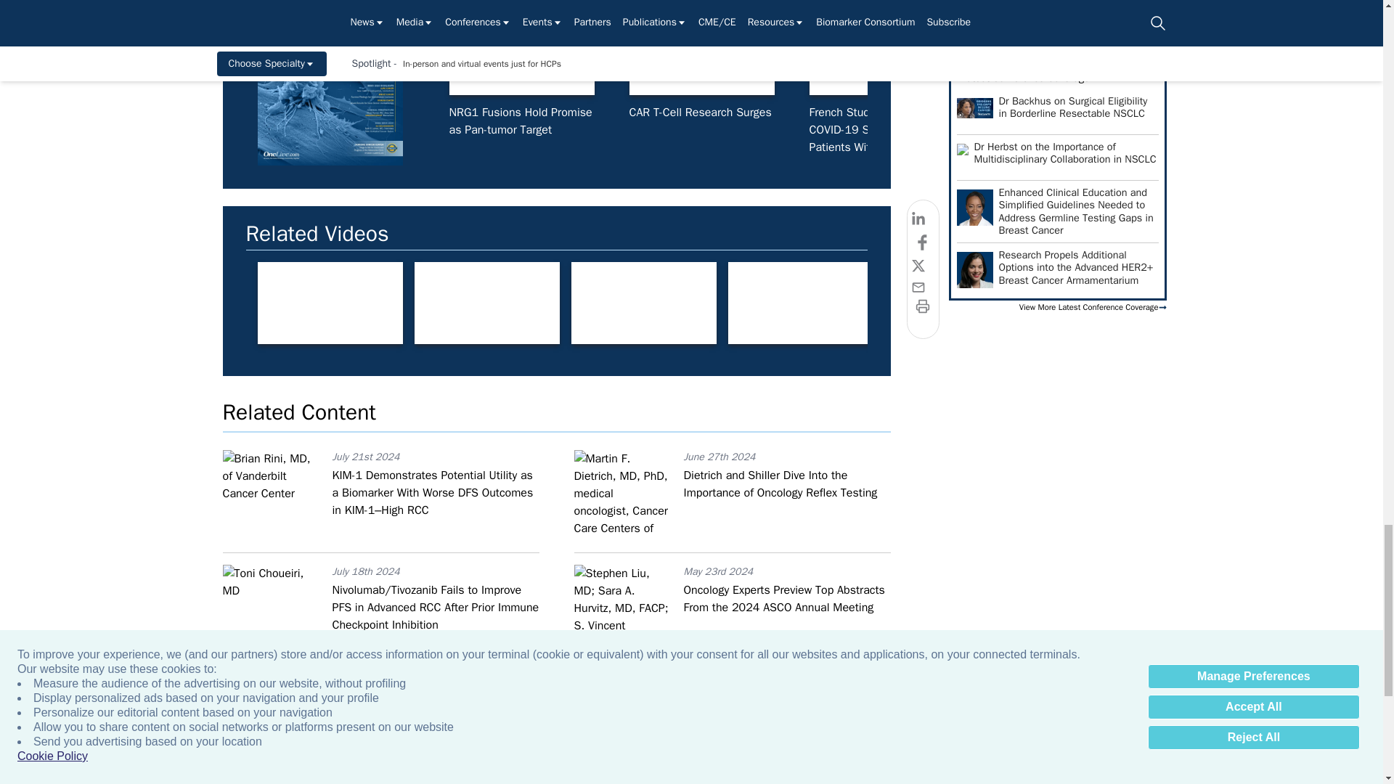 Image resolution: width=1394 pixels, height=784 pixels. What do you see at coordinates (1061, 54) in the screenshot?
I see `Uncovering TP53 Mutations in MDS, AML Requires NGS` at bounding box center [1061, 54].